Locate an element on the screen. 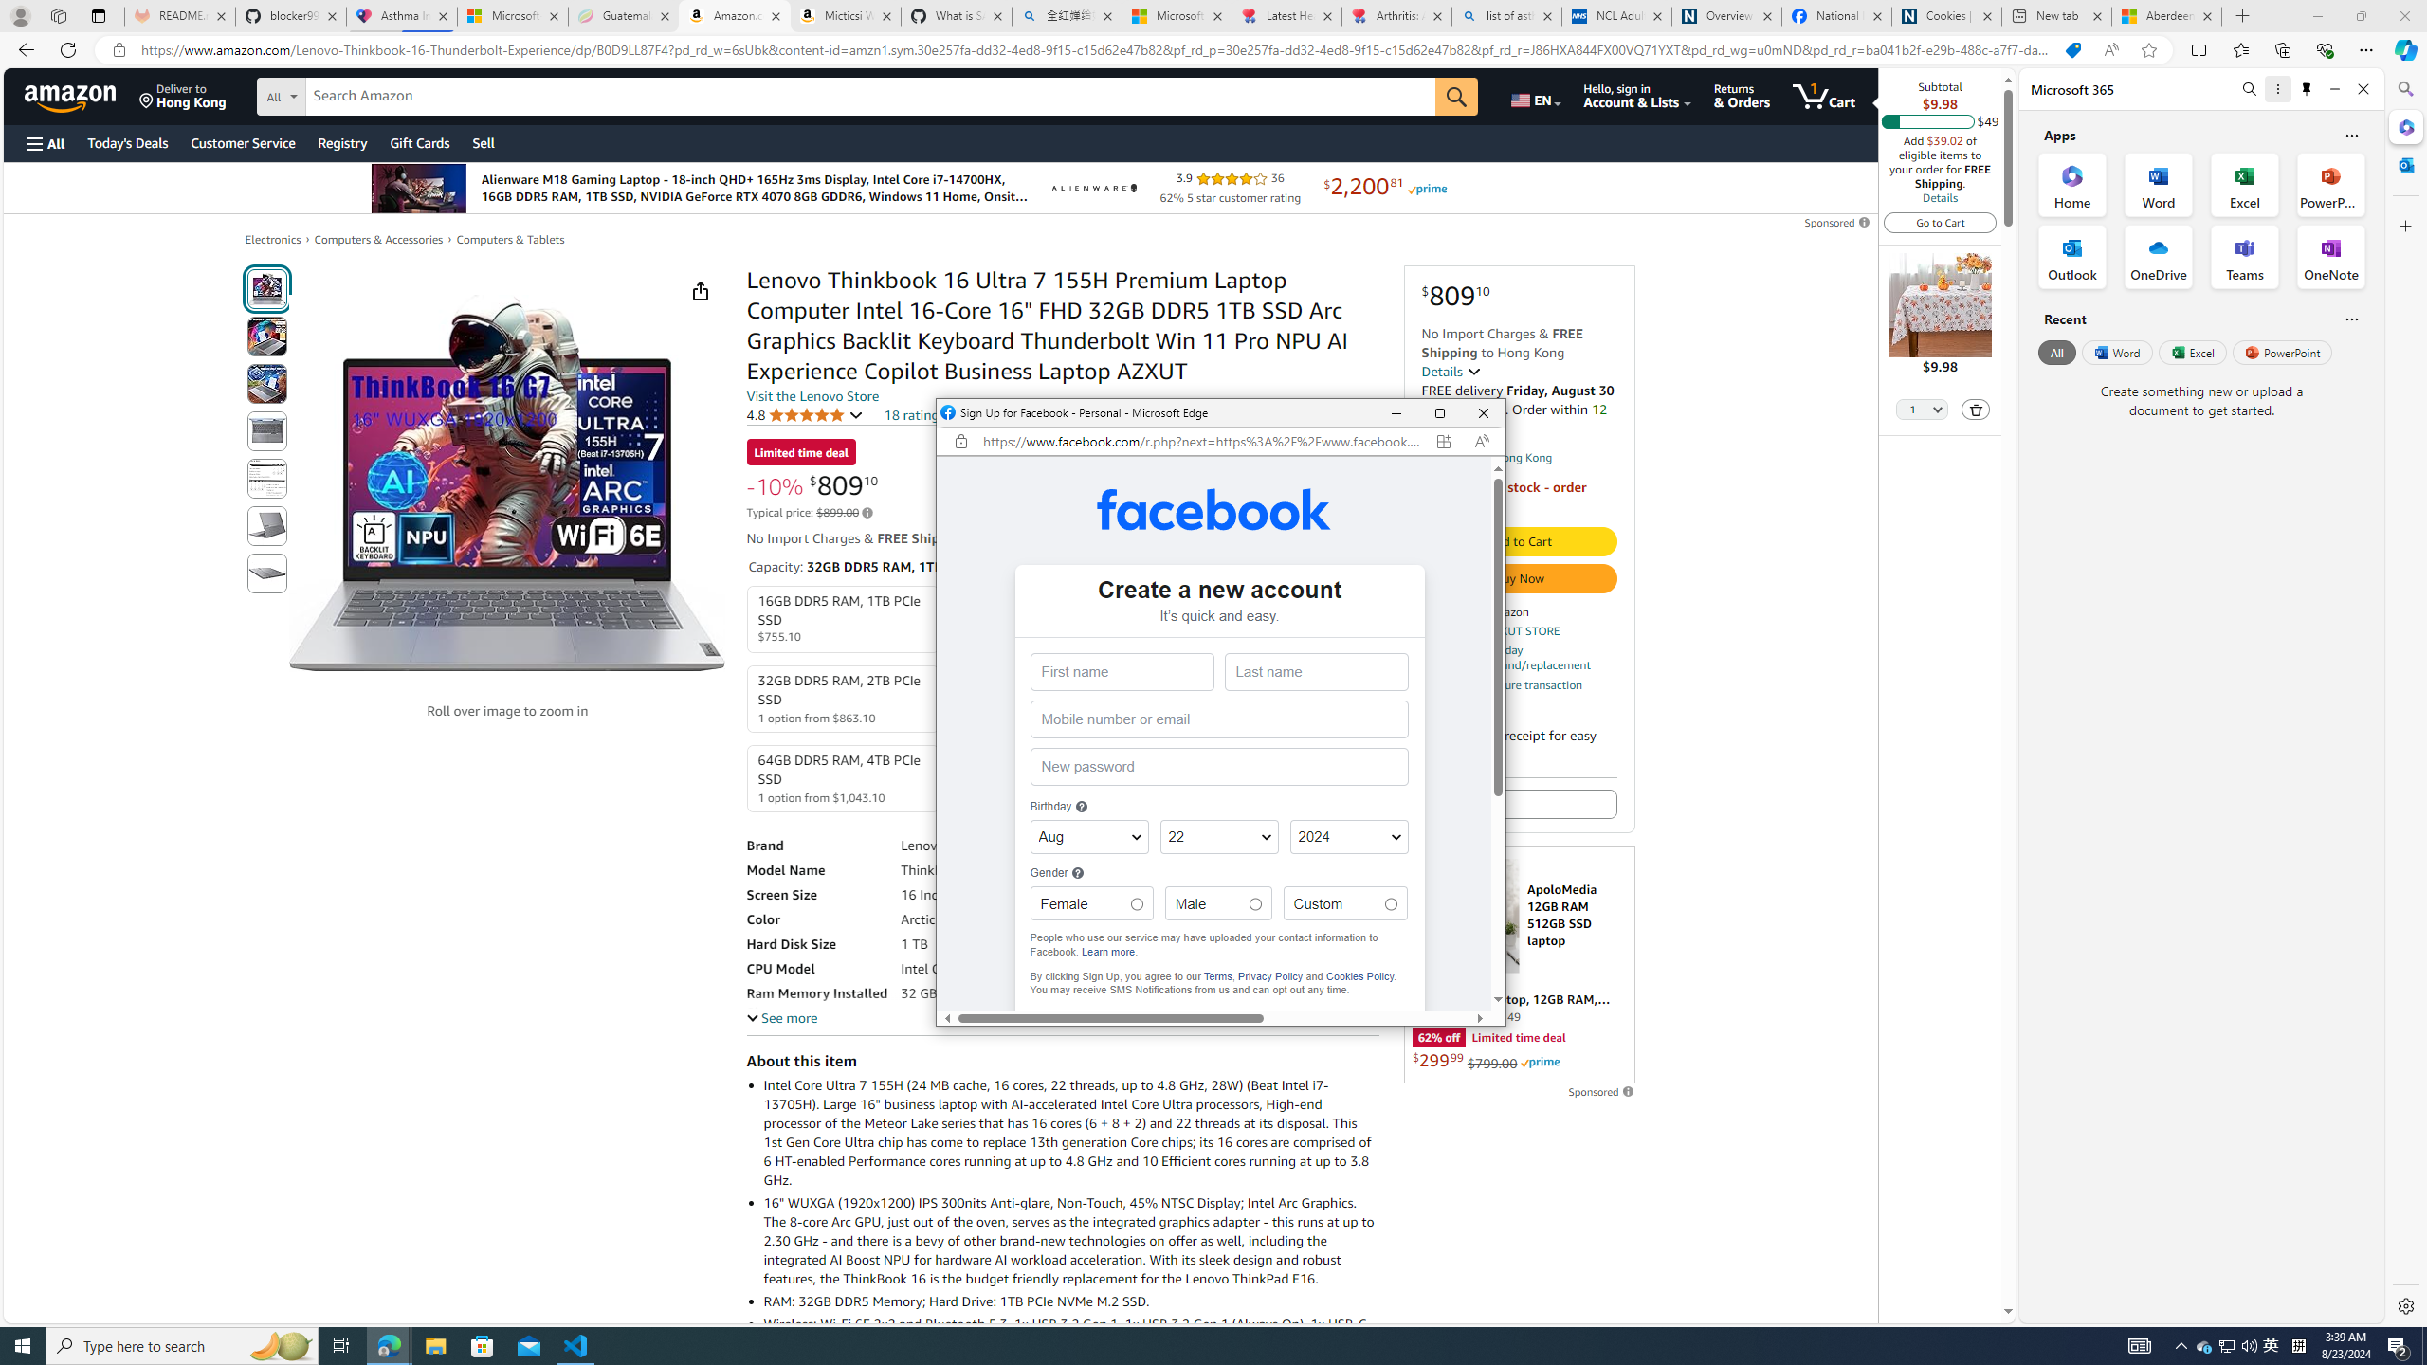  Cookies Policy is located at coordinates (1359, 974).